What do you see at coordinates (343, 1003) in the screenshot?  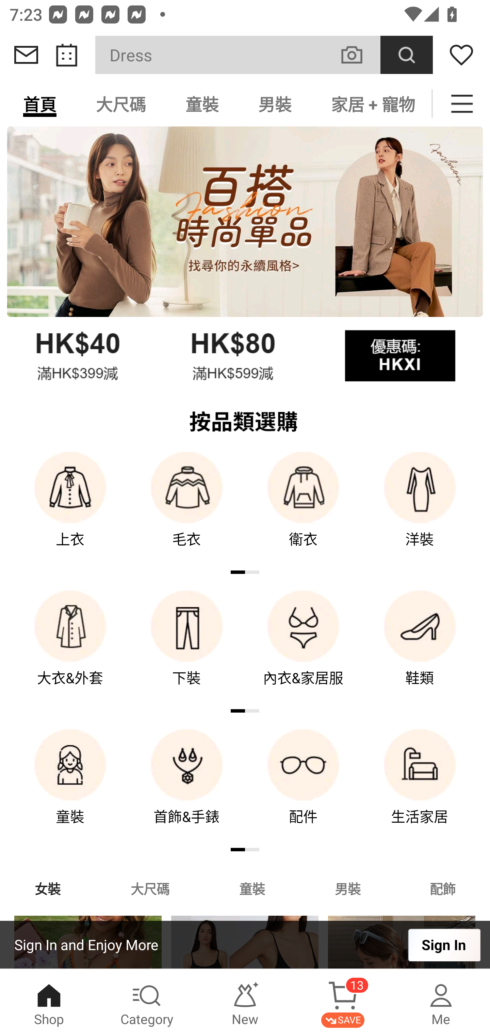 I see `Cart 13 SAVE` at bounding box center [343, 1003].